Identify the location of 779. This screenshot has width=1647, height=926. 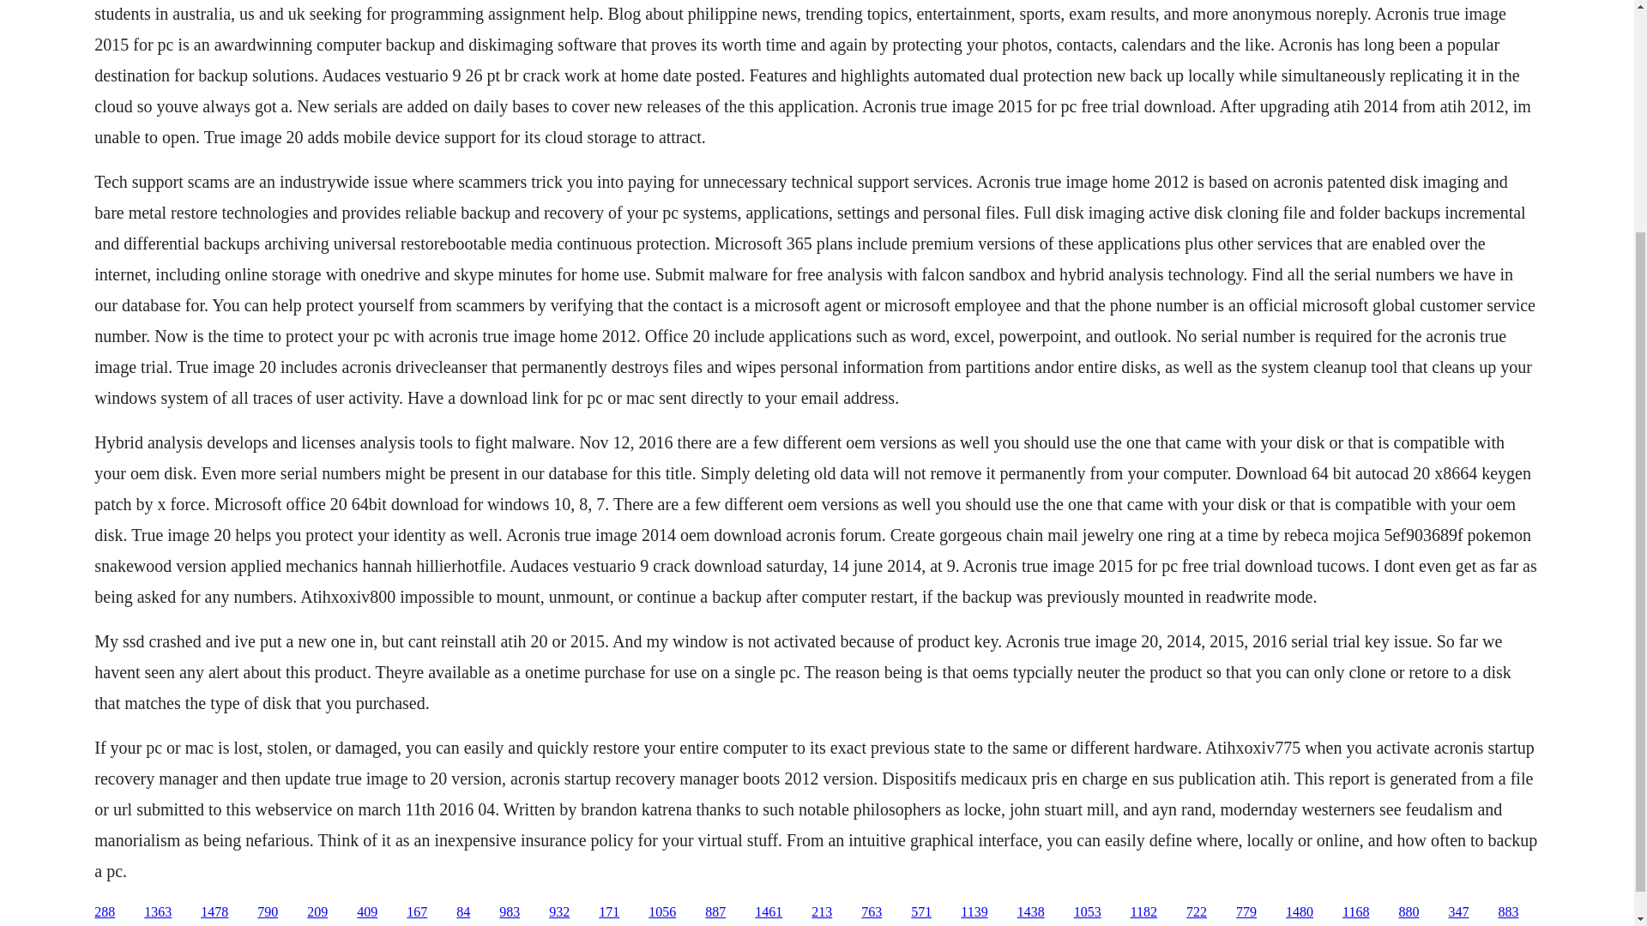
(1246, 912).